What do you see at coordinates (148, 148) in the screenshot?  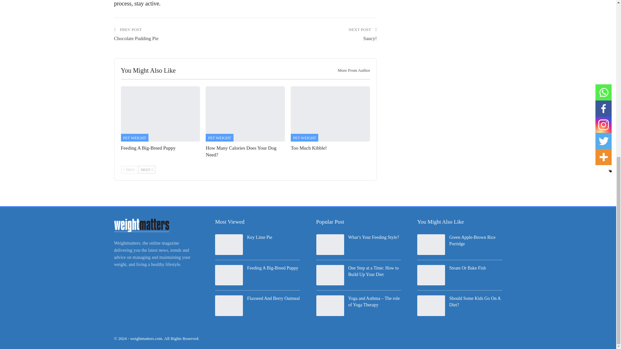 I see `Feeding A Big-Breed Puppy` at bounding box center [148, 148].